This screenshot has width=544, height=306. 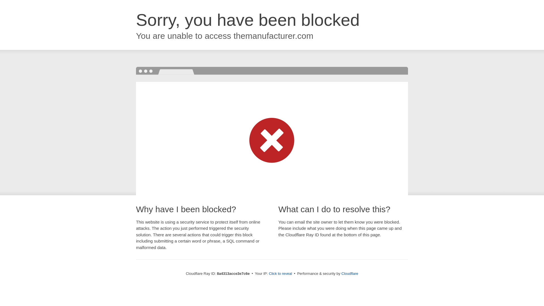 I want to click on Click to reveal, so click(x=280, y=274).